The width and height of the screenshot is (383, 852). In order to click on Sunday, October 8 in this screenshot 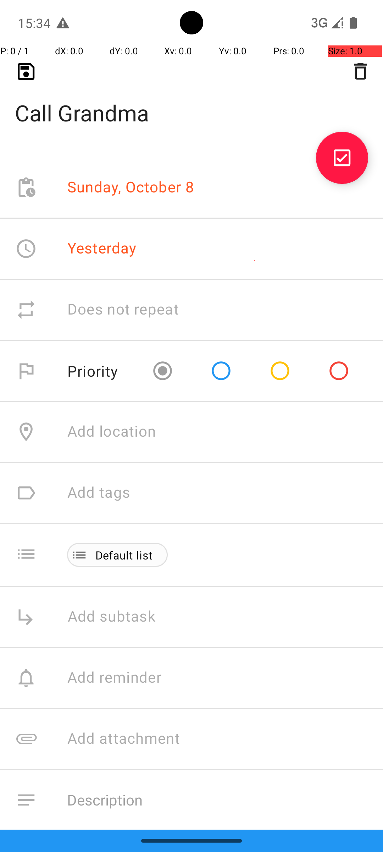, I will do `click(131, 187)`.